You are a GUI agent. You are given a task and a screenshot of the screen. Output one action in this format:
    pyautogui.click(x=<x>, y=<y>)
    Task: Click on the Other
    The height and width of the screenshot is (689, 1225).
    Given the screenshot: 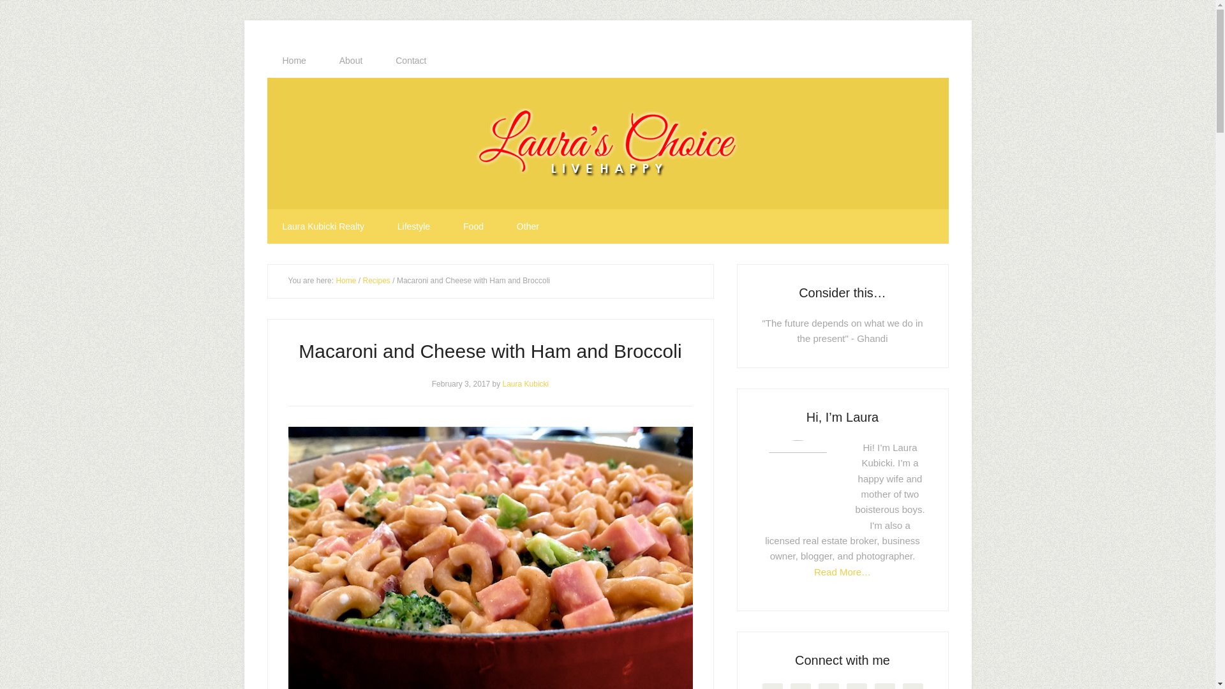 What is the action you would take?
    pyautogui.click(x=528, y=226)
    